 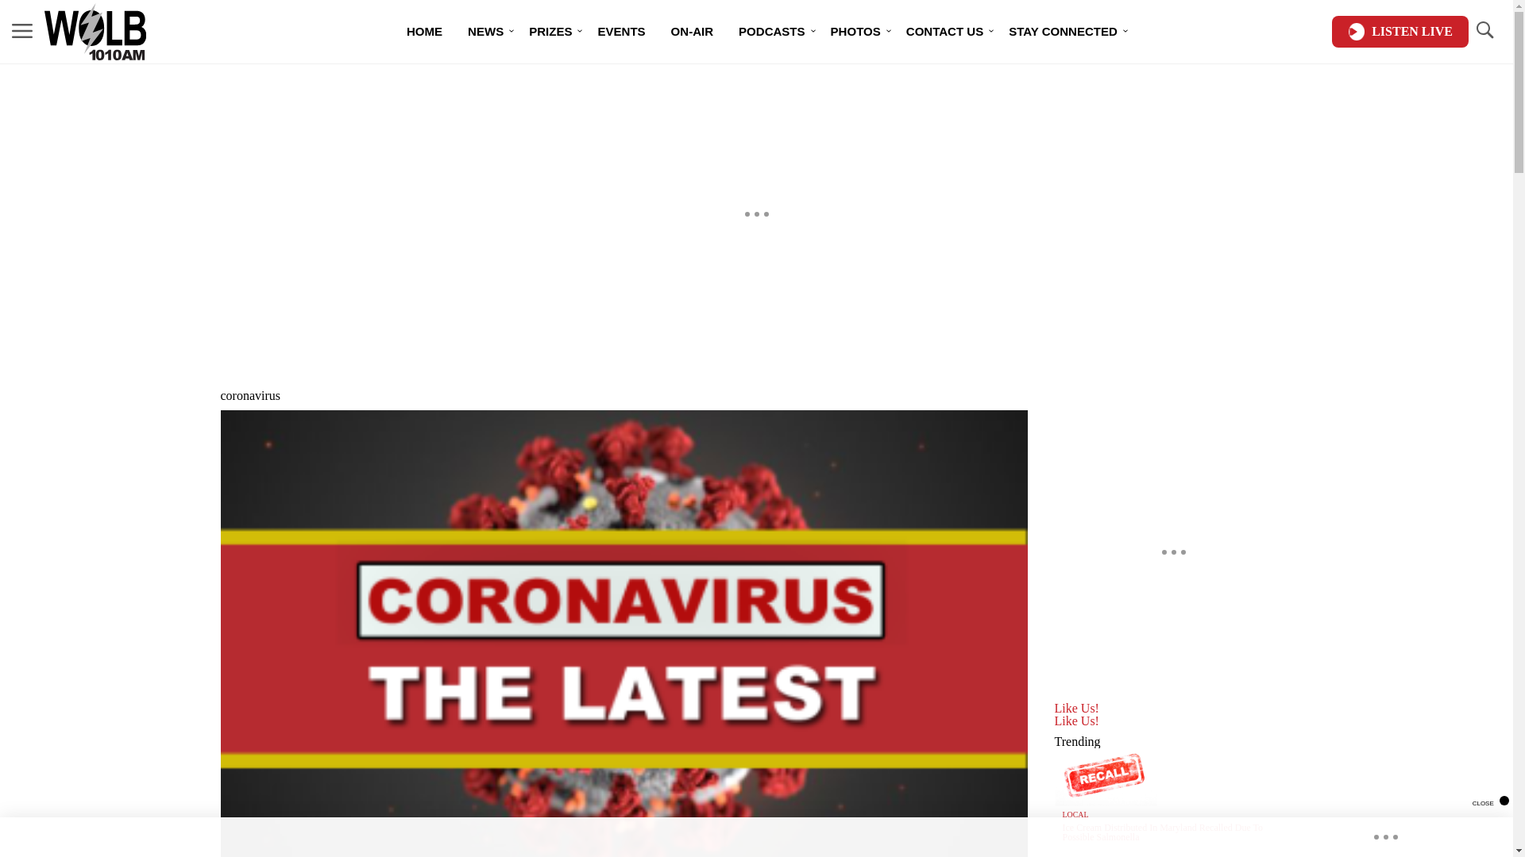 What do you see at coordinates (550, 32) in the screenshot?
I see `PRIZES` at bounding box center [550, 32].